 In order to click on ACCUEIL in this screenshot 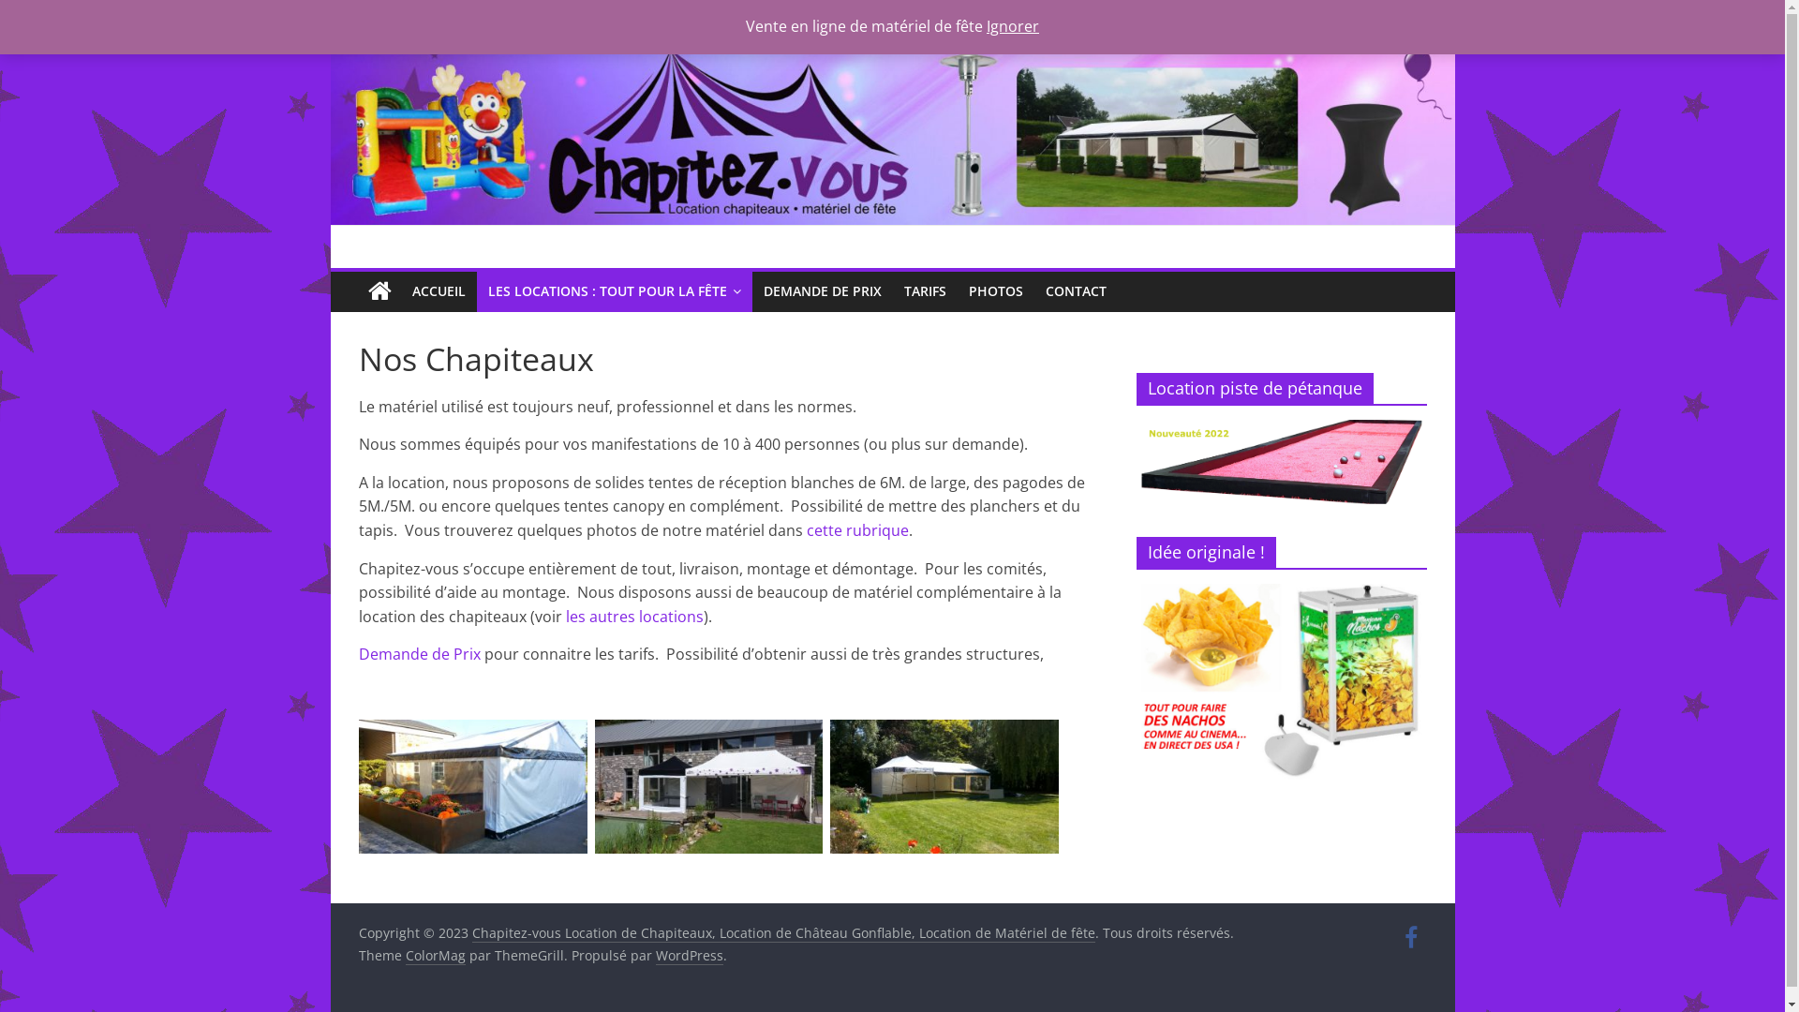, I will do `click(439, 291)`.